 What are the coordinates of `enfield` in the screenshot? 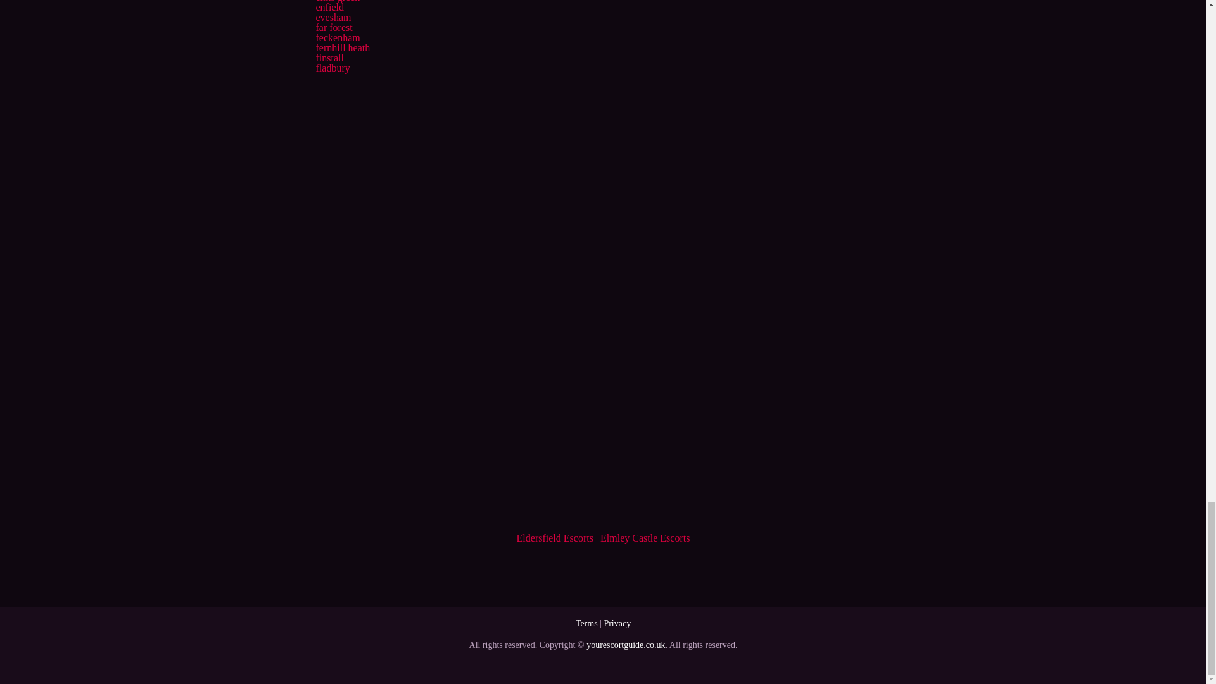 It's located at (329, 8).